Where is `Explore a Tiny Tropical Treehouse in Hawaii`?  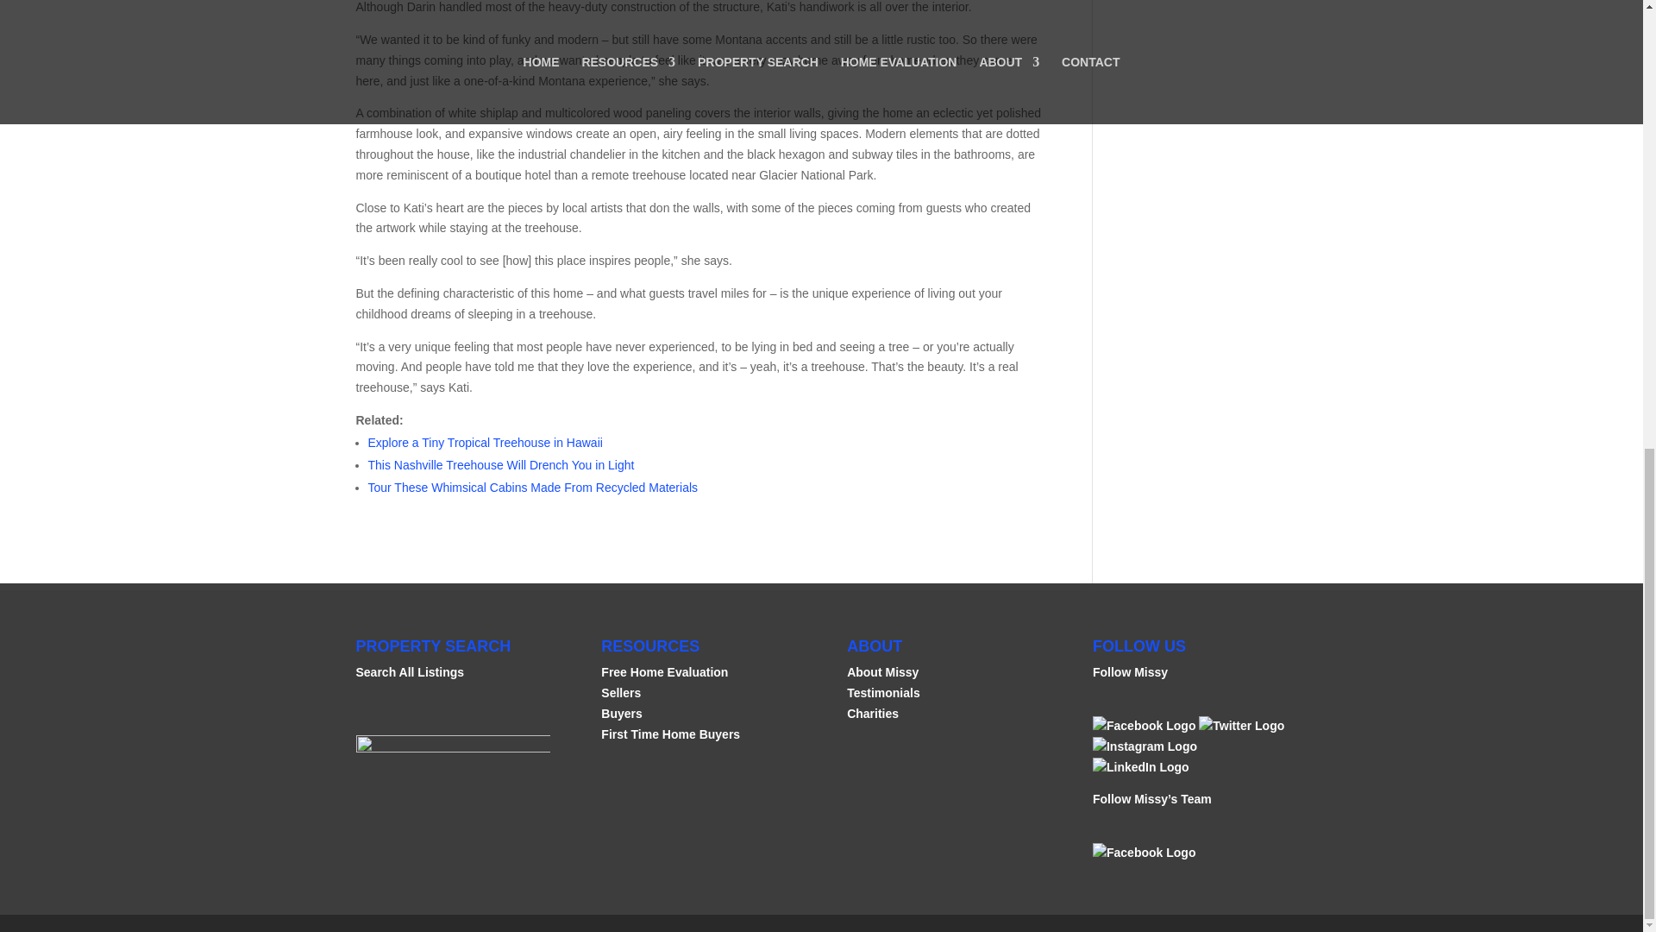 Explore a Tiny Tropical Treehouse in Hawaii is located at coordinates (485, 442).